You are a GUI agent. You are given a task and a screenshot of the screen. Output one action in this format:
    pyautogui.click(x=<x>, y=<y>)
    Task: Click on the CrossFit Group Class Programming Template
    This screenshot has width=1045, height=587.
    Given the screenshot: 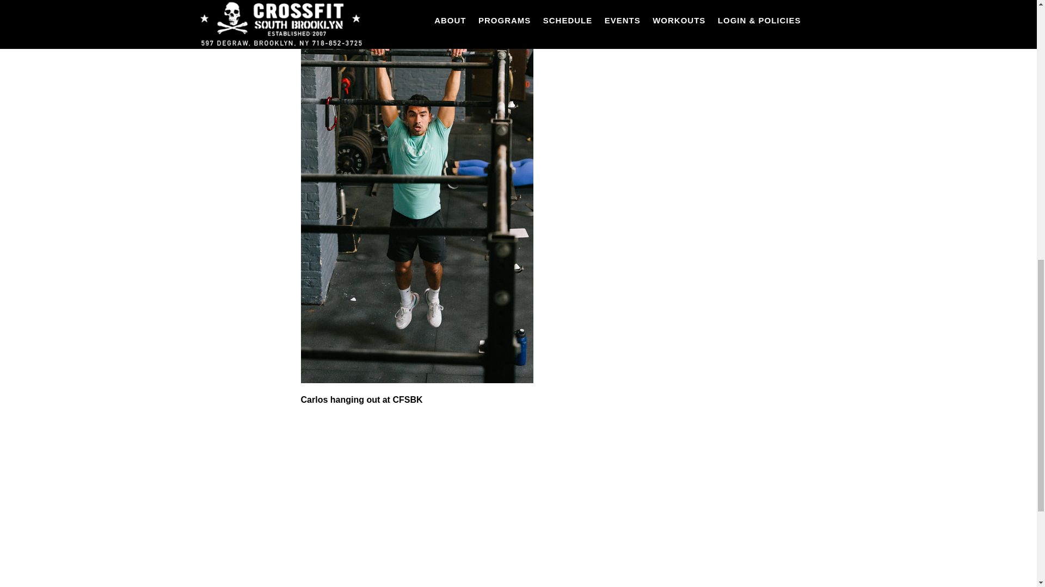 What is the action you would take?
    pyautogui.click(x=395, y=17)
    